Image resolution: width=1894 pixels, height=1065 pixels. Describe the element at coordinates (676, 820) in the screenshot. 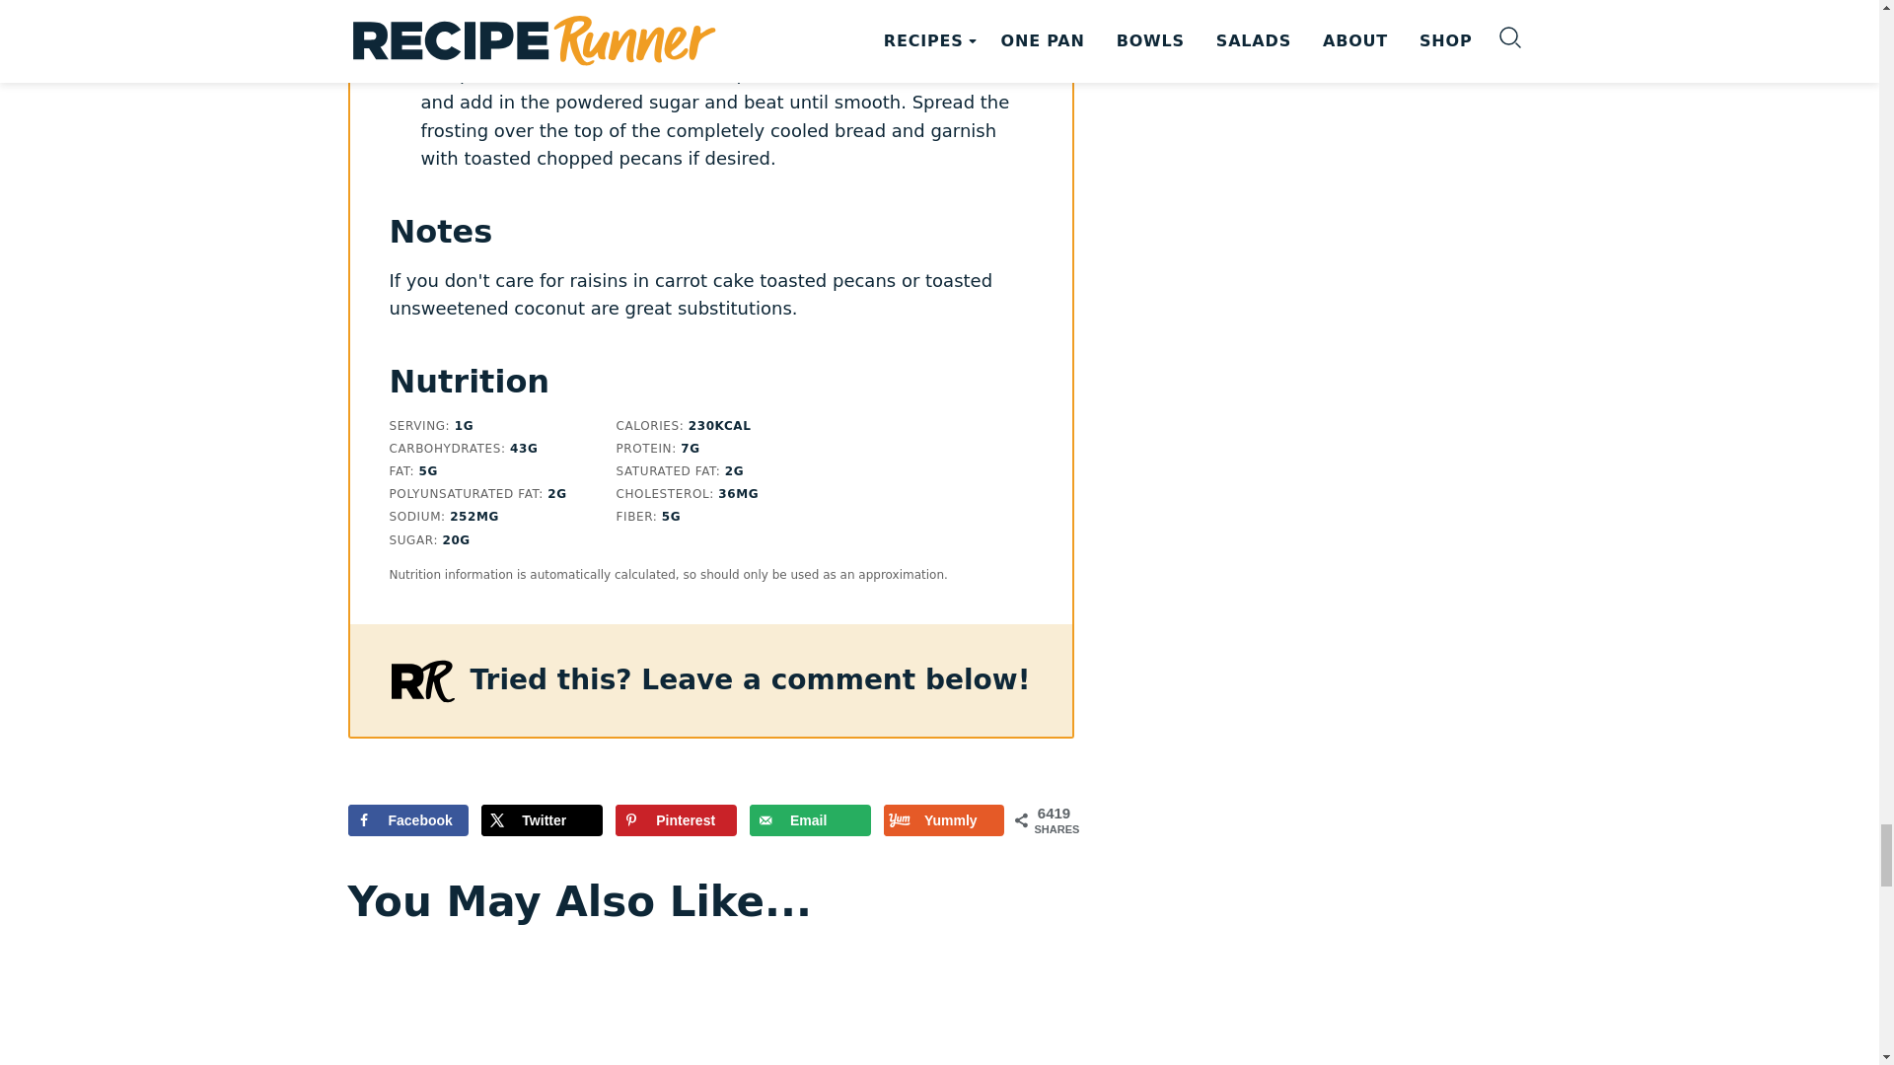

I see `Save to Pinterest` at that location.